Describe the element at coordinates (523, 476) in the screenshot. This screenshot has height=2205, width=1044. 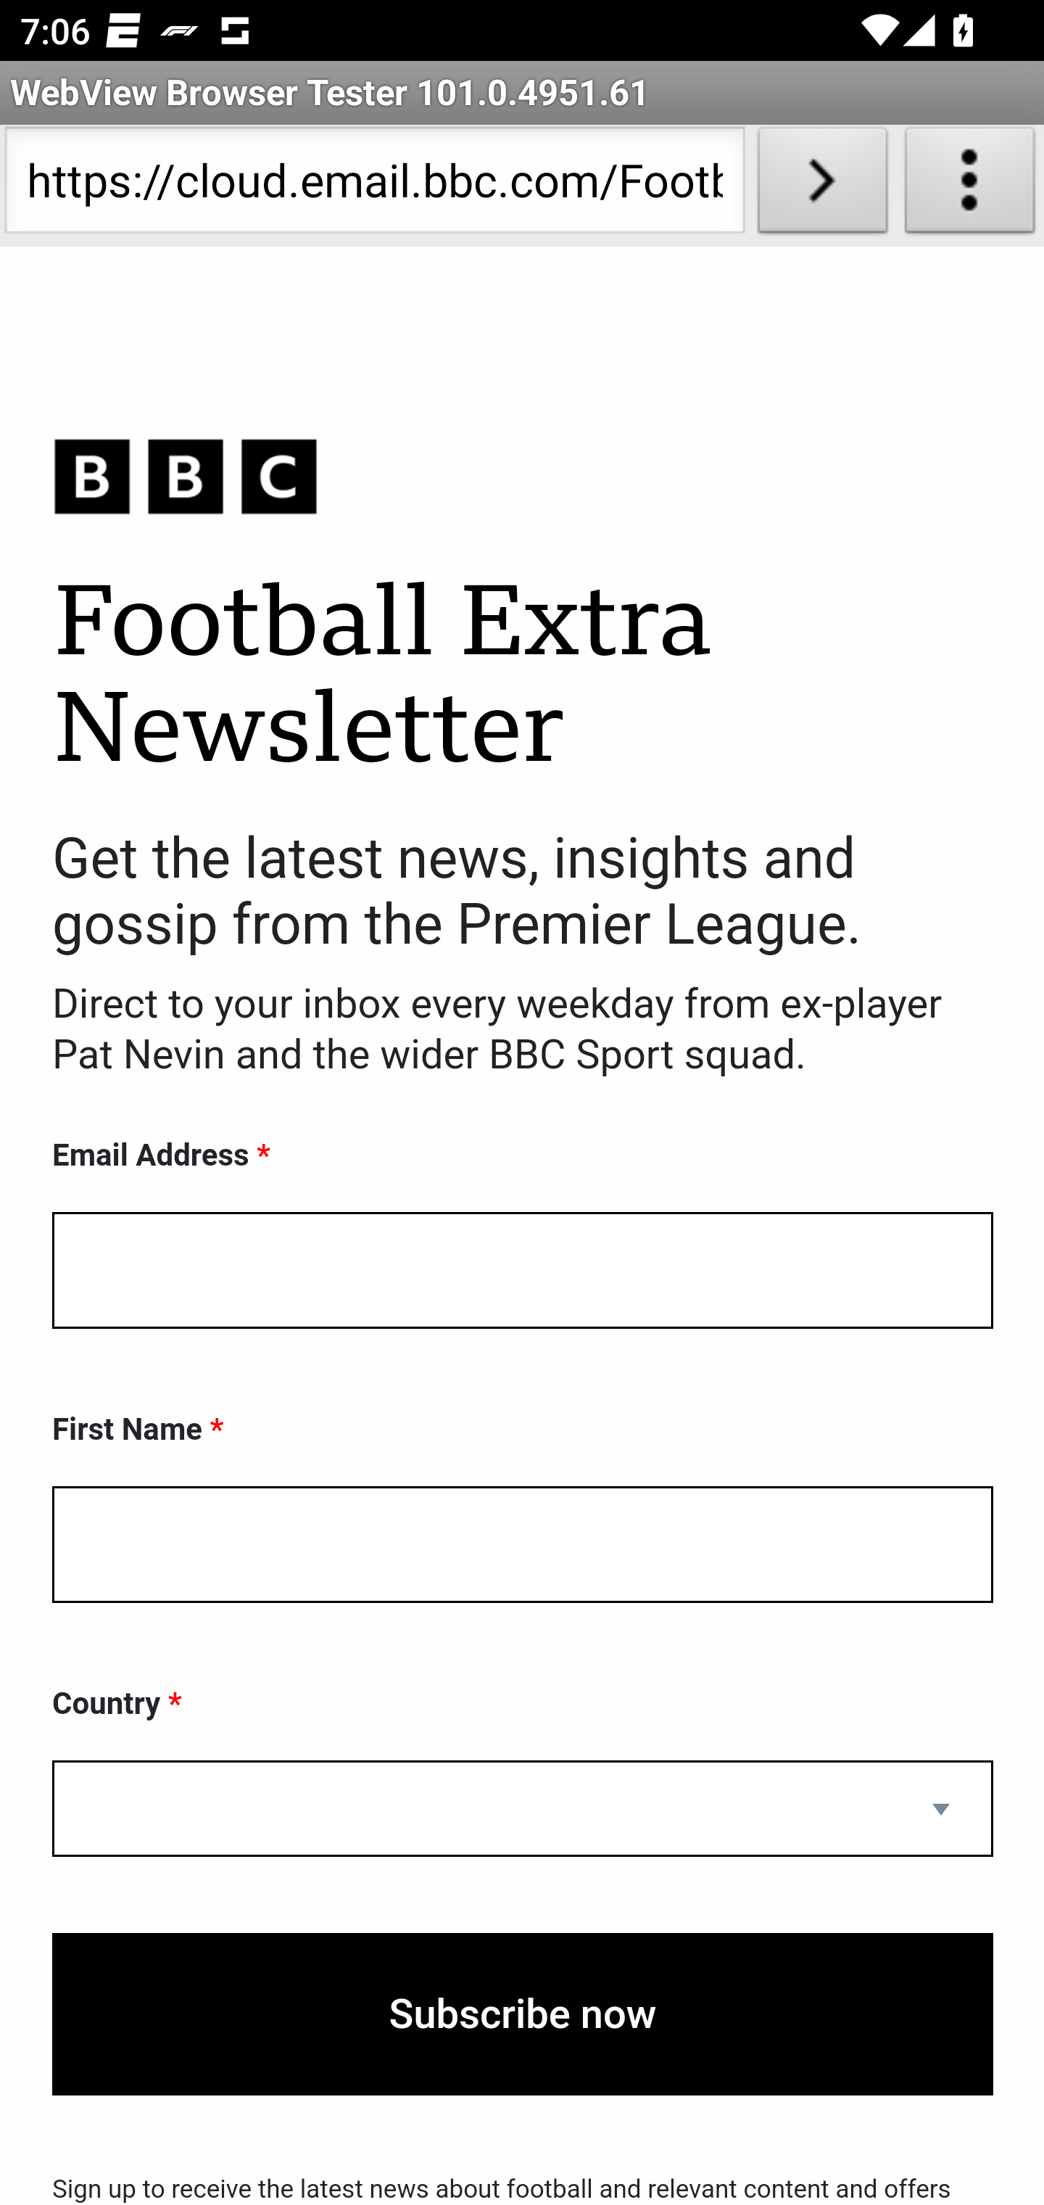
I see `BBC` at that location.